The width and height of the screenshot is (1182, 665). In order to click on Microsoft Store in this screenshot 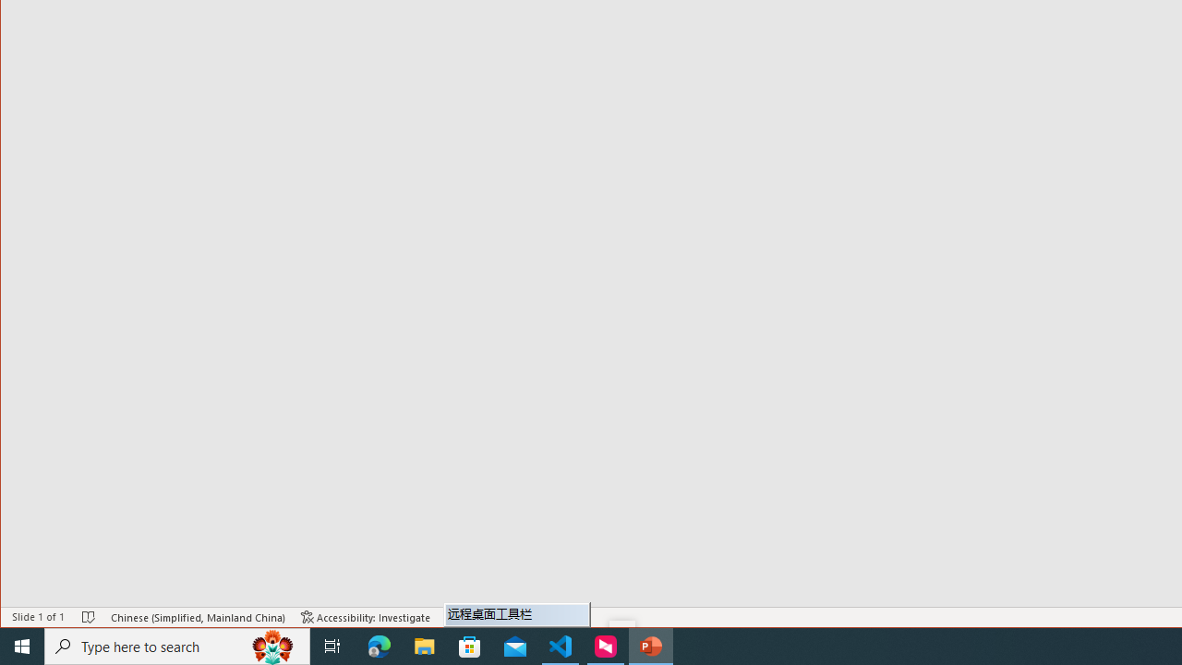, I will do `click(470, 647)`.